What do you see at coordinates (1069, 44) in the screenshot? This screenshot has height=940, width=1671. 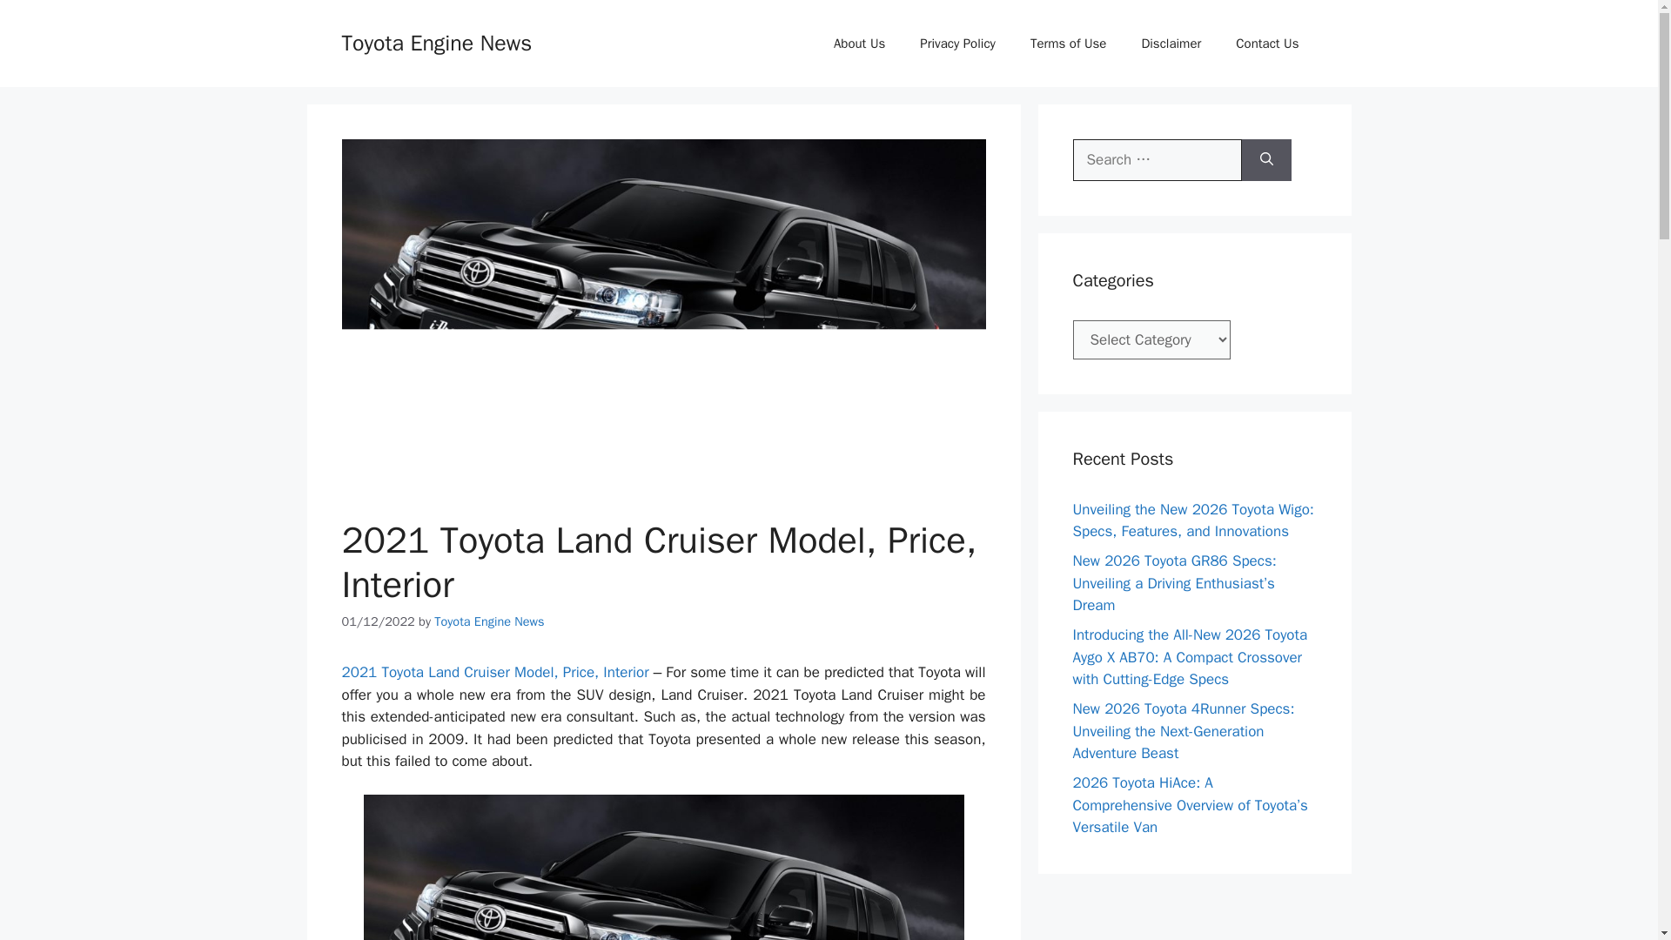 I see `Terms of Use` at bounding box center [1069, 44].